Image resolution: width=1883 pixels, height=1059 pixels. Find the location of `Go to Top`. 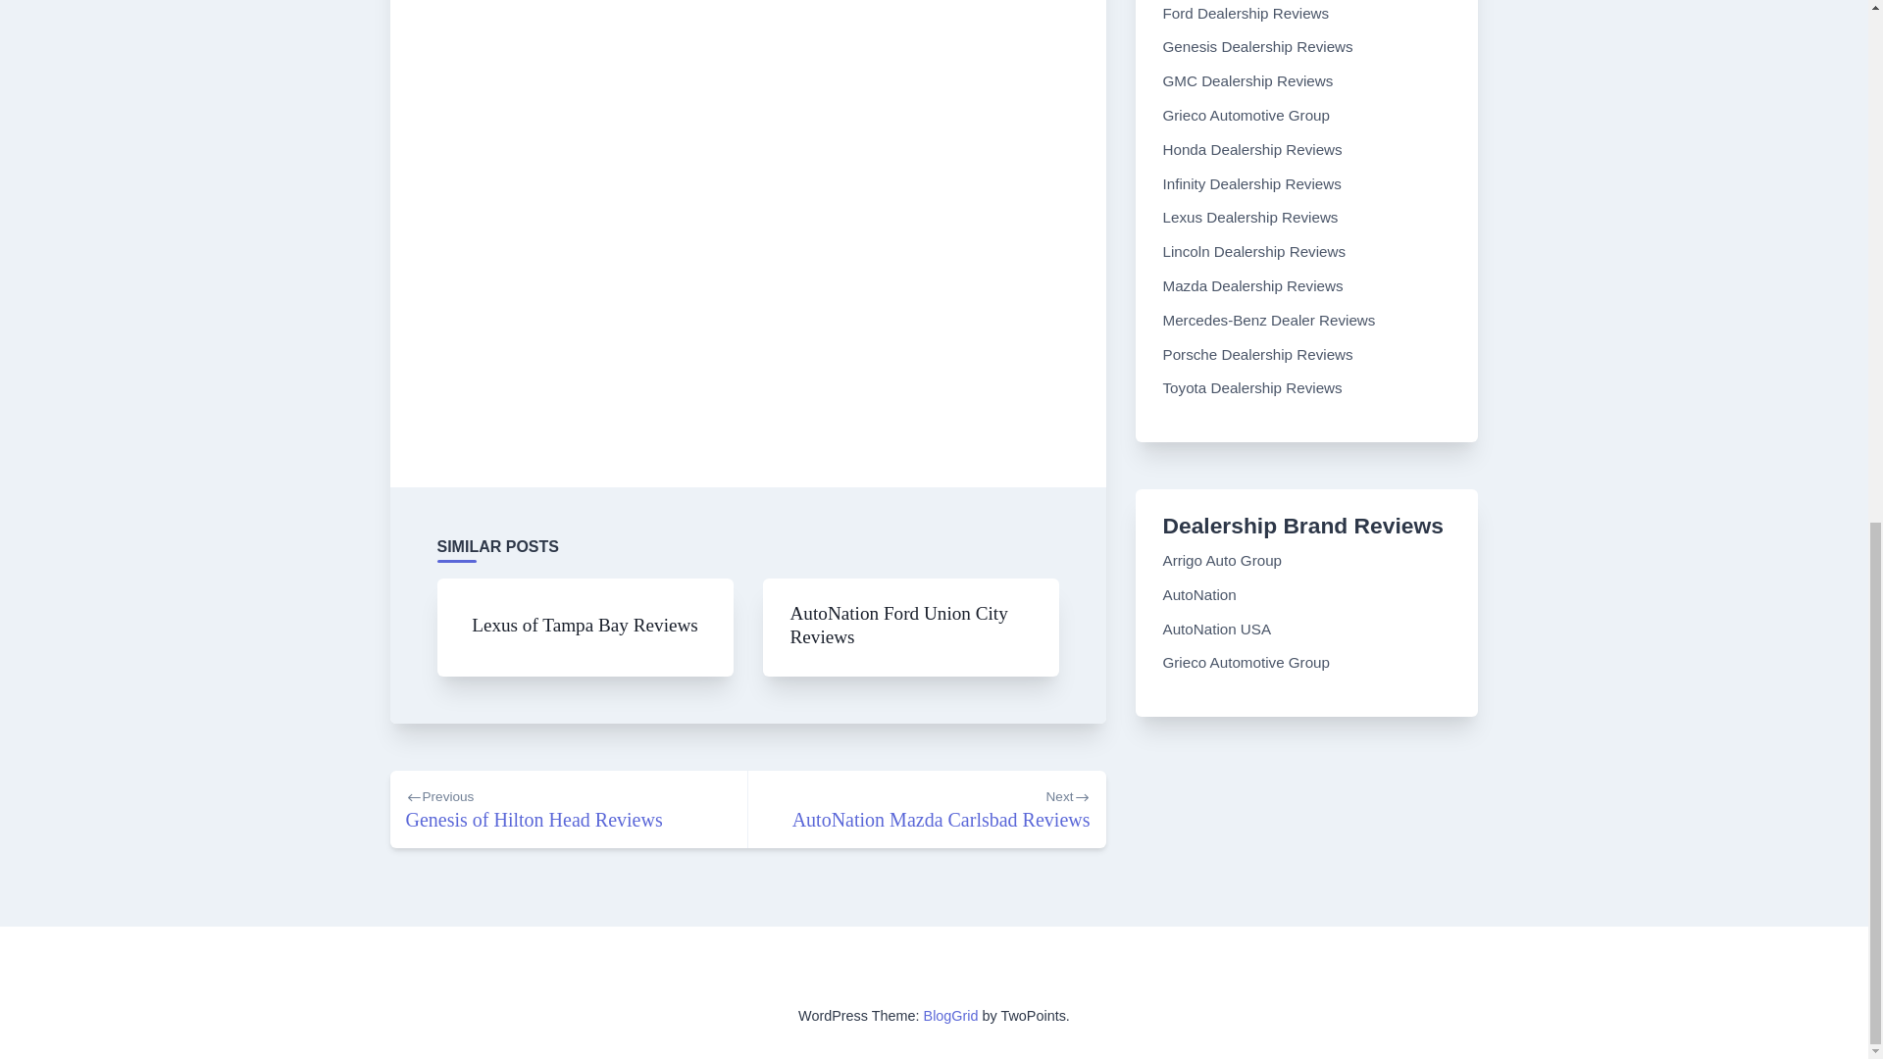

Go to Top is located at coordinates (1836, 92).